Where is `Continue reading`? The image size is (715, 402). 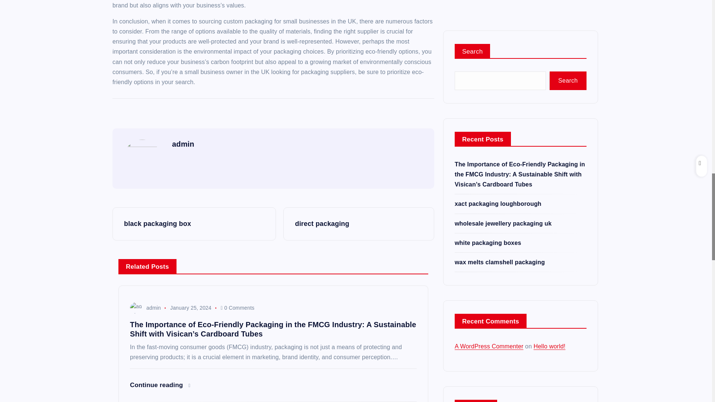 Continue reading is located at coordinates (160, 385).